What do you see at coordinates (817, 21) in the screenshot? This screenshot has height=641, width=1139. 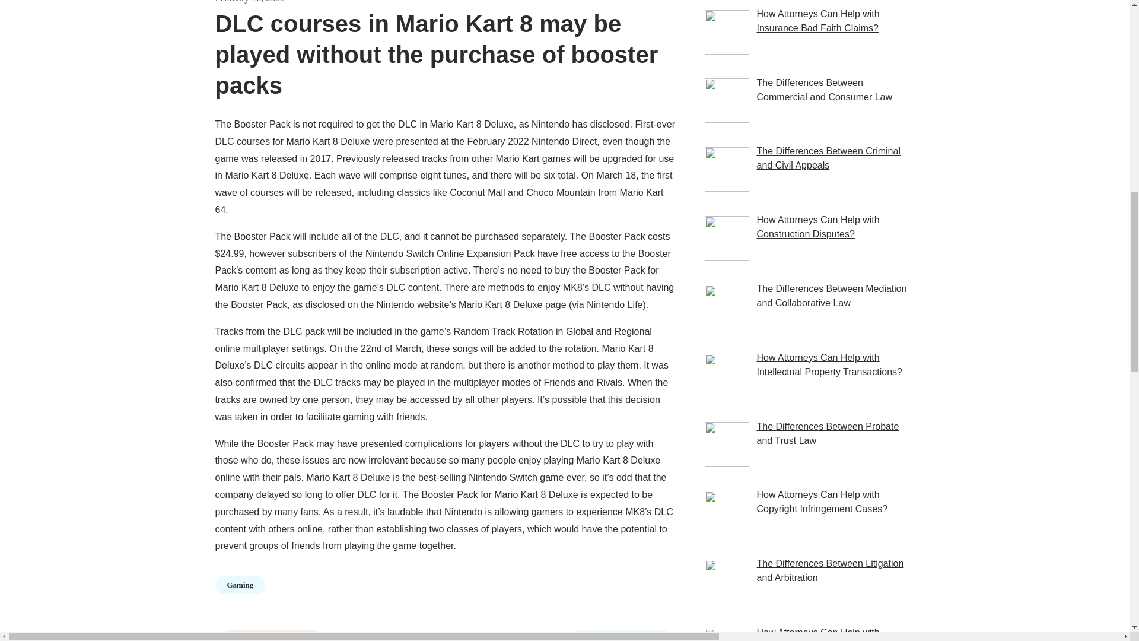 I see `How Attorneys Can Help with Insurance Bad Faith Claims?` at bounding box center [817, 21].